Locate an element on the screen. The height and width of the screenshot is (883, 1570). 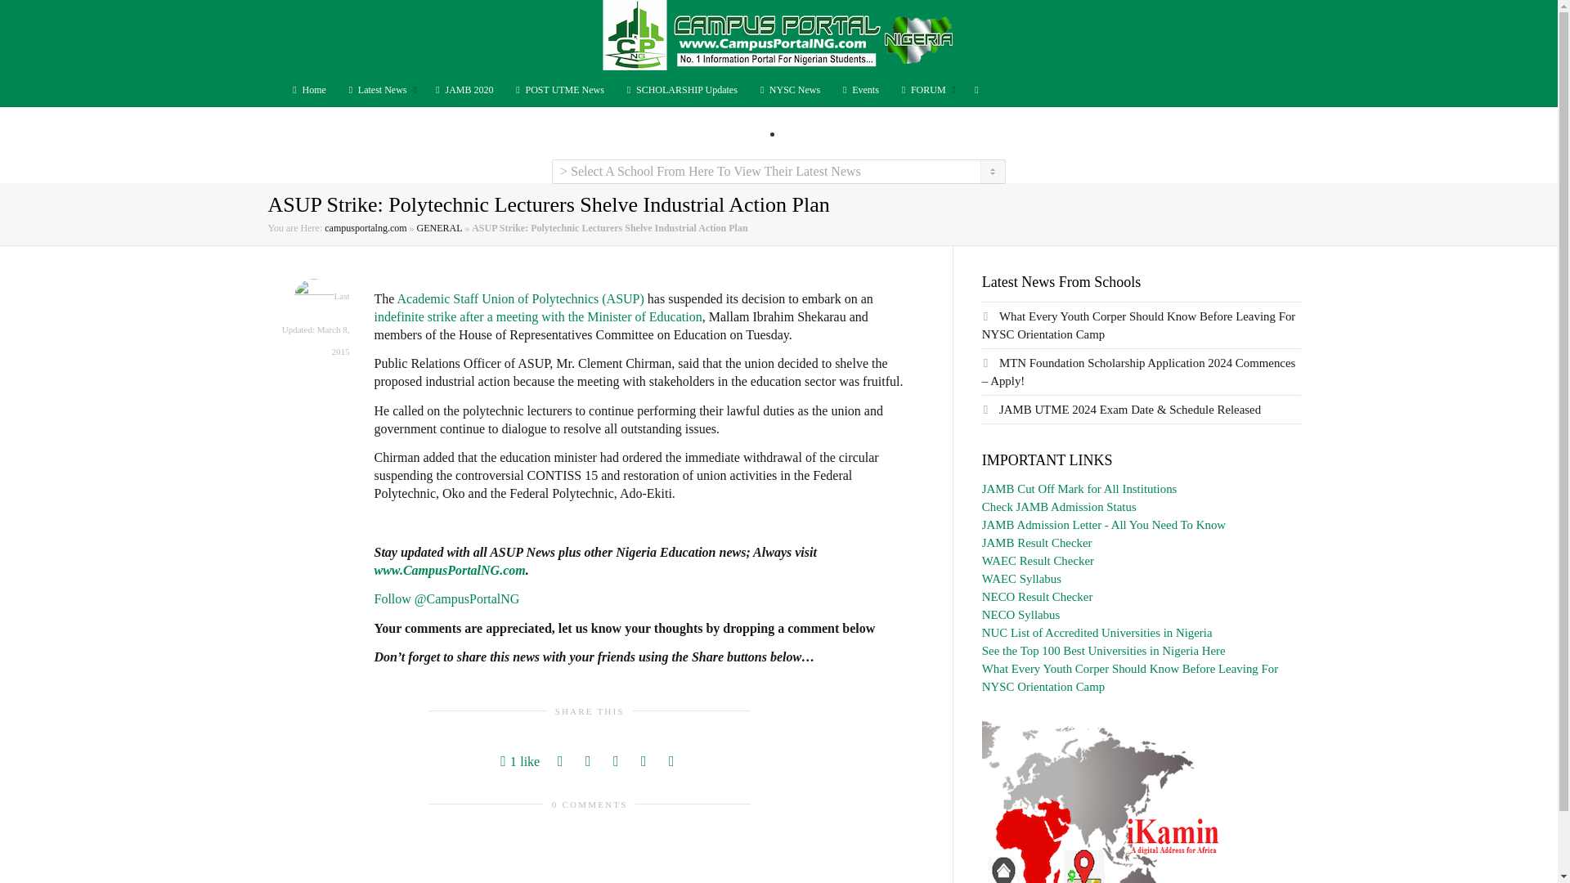
CampusPortalNg.com Homepage is located at coordinates (307, 89).